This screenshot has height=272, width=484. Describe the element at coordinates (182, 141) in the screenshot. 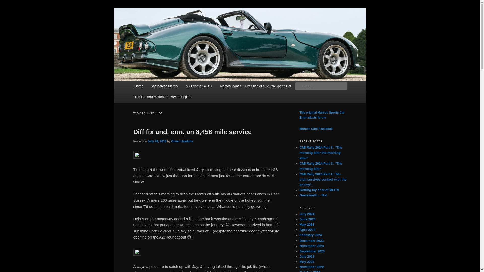

I see `Oliver Hawkins` at that location.